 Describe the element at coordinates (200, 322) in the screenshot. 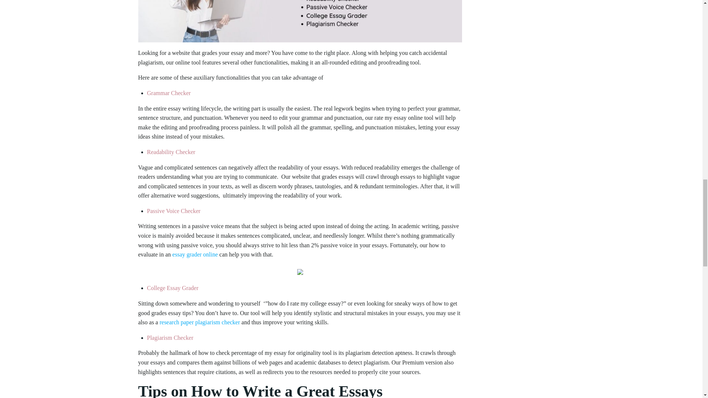

I see `research paper plagiarism checker` at that location.